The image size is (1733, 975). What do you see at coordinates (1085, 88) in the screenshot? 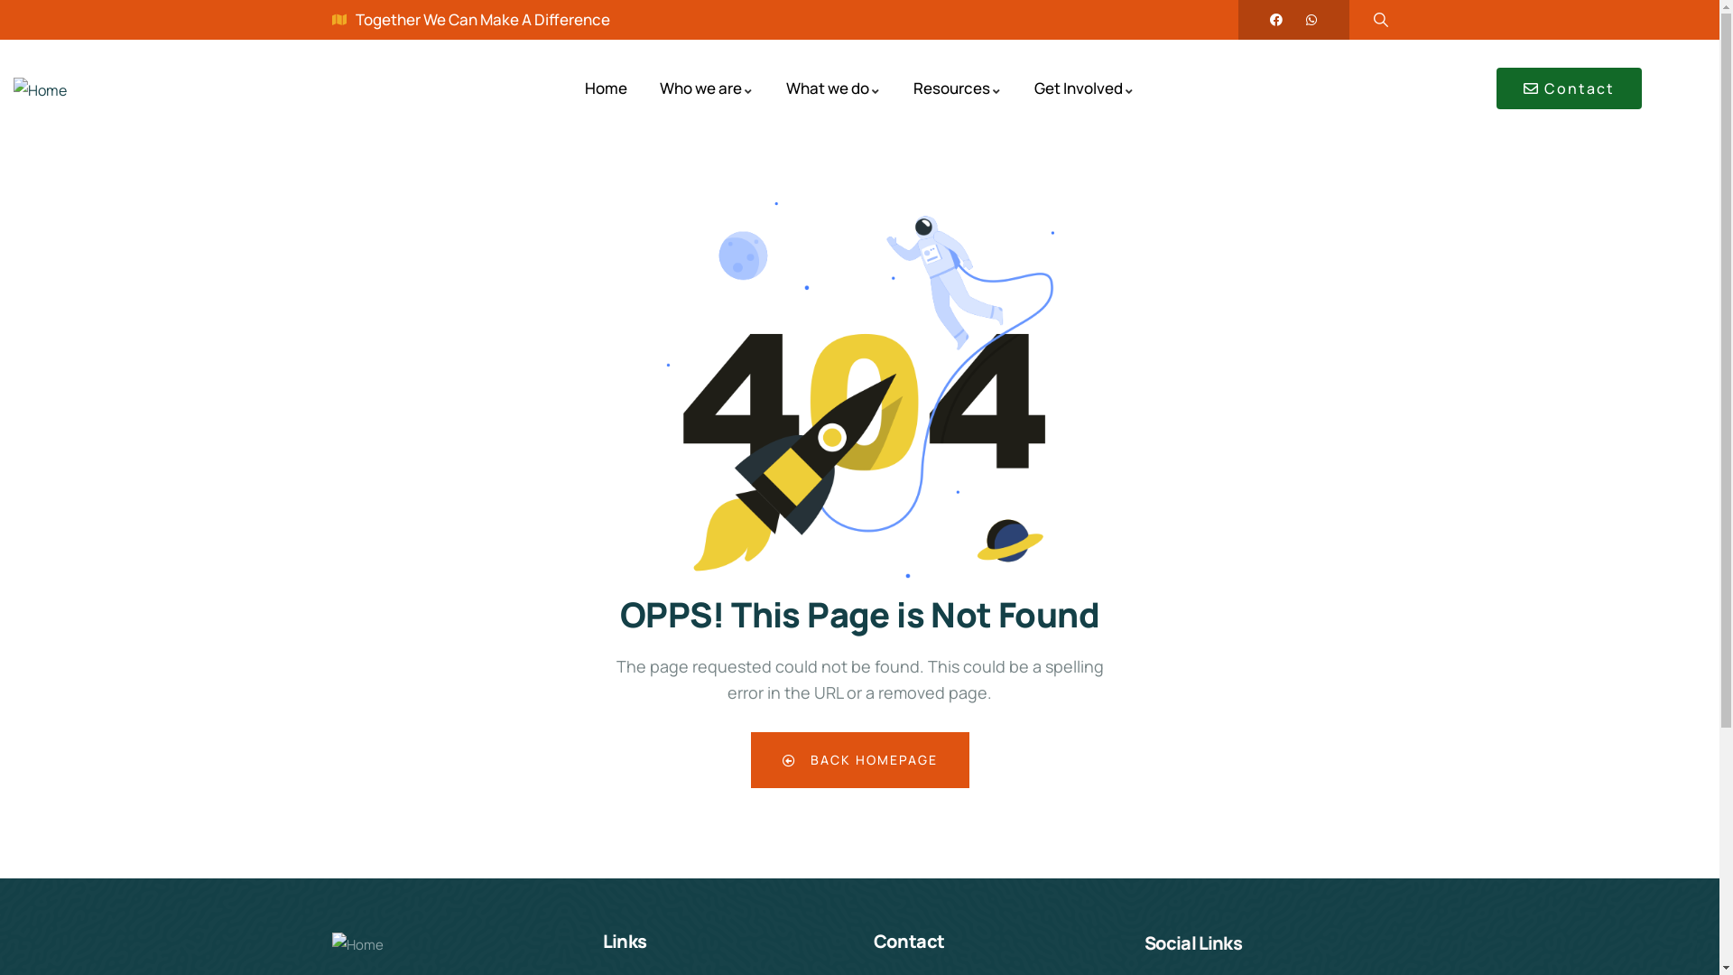
I see `Get Involved` at bounding box center [1085, 88].